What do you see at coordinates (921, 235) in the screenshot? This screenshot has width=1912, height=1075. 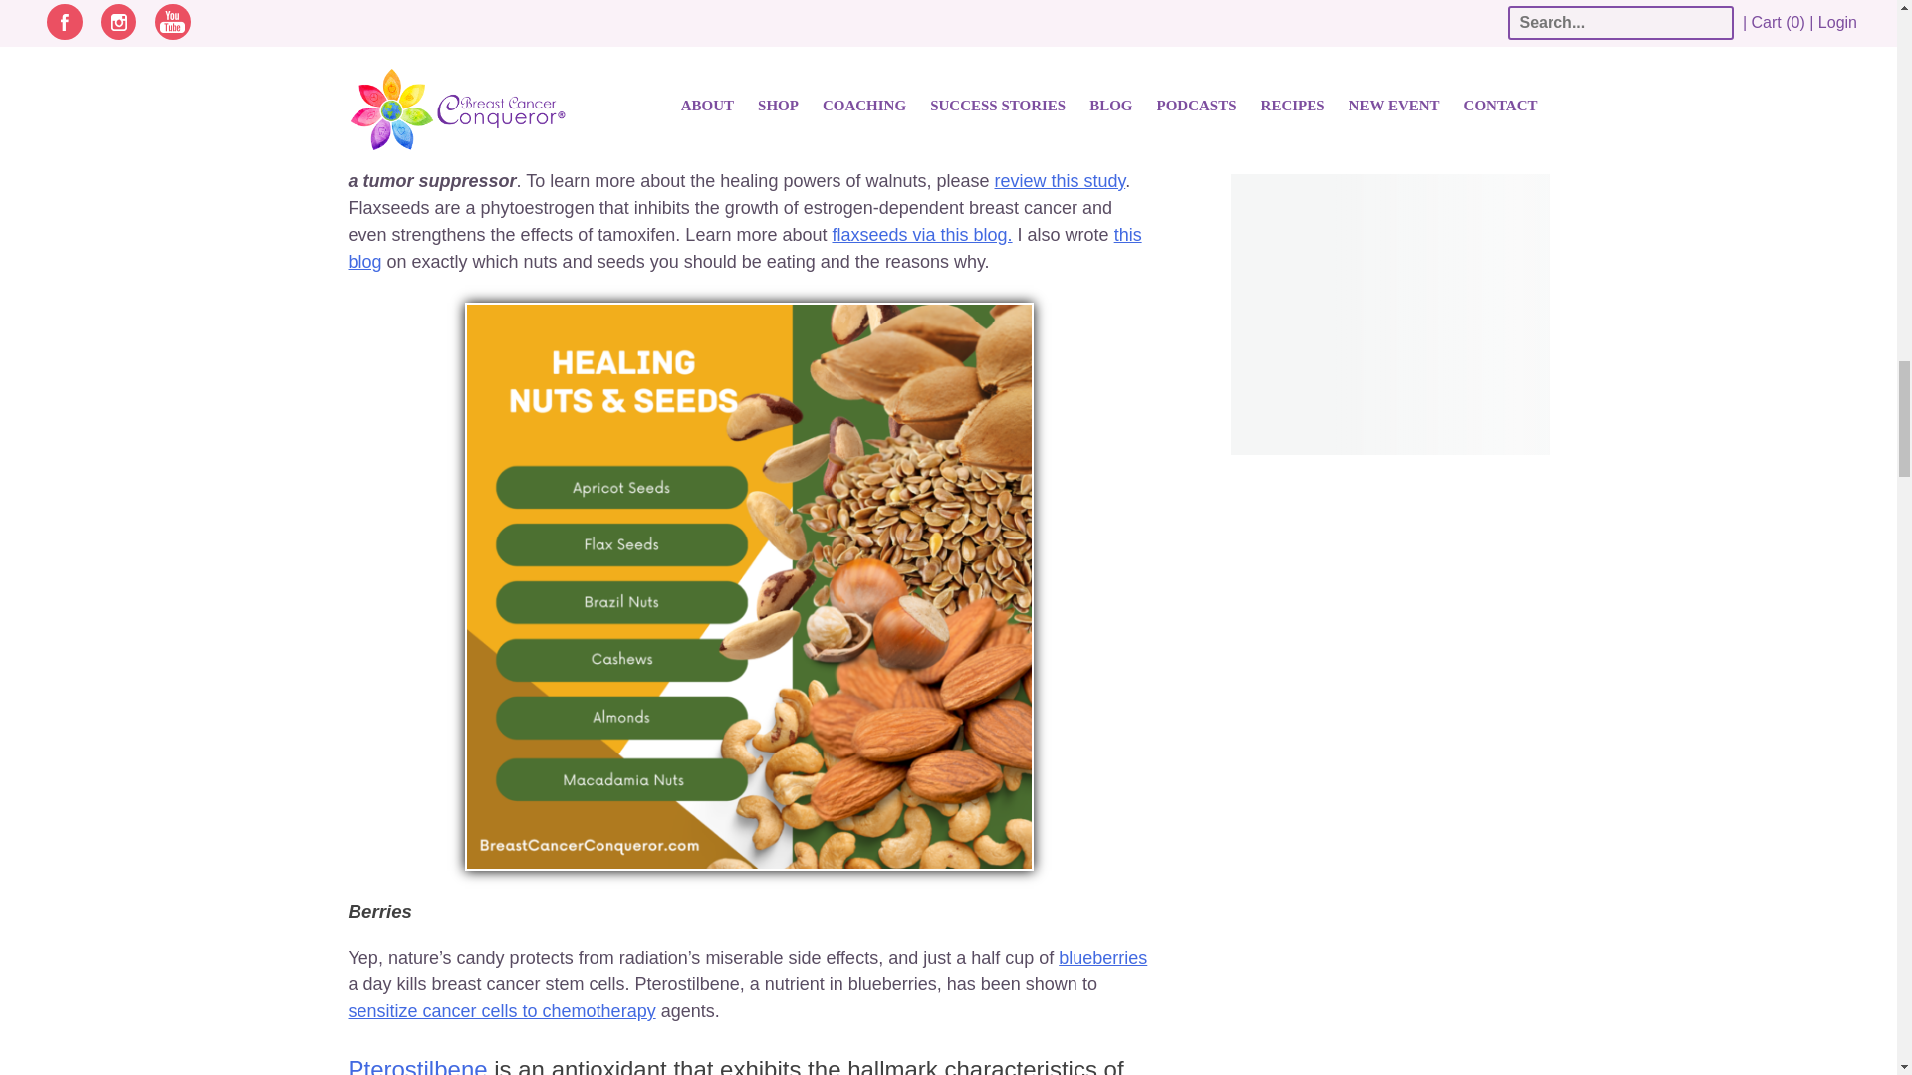 I see `flaxseeds via this blog.` at bounding box center [921, 235].